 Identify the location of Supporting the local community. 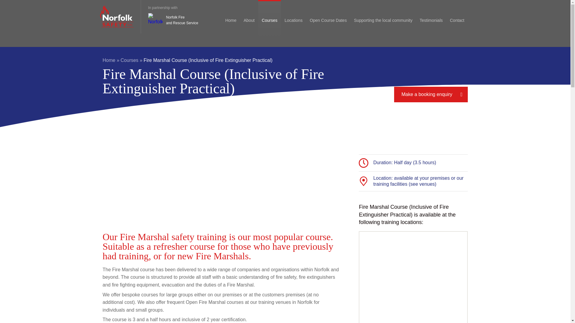
(328, 19).